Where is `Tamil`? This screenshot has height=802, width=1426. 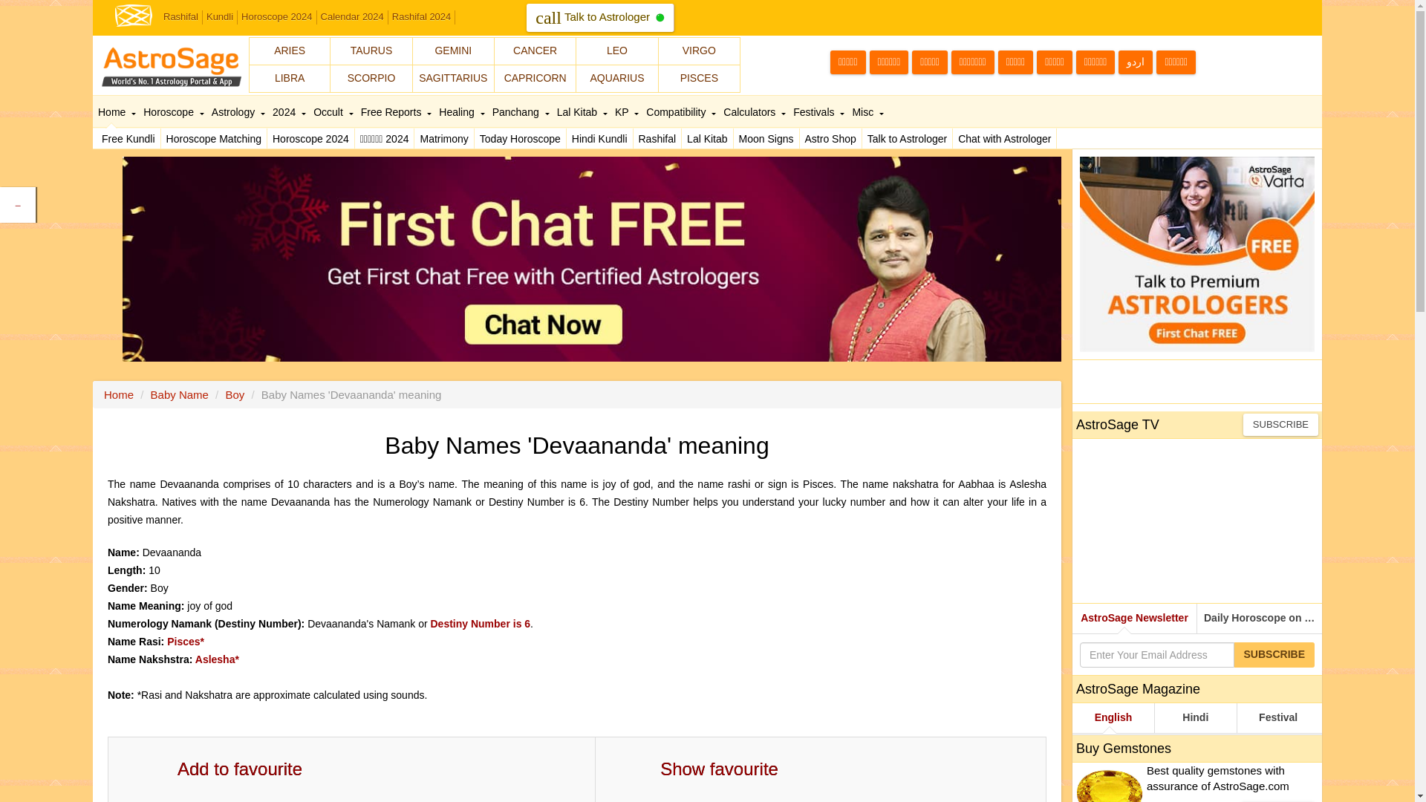
Tamil is located at coordinates (847, 62).